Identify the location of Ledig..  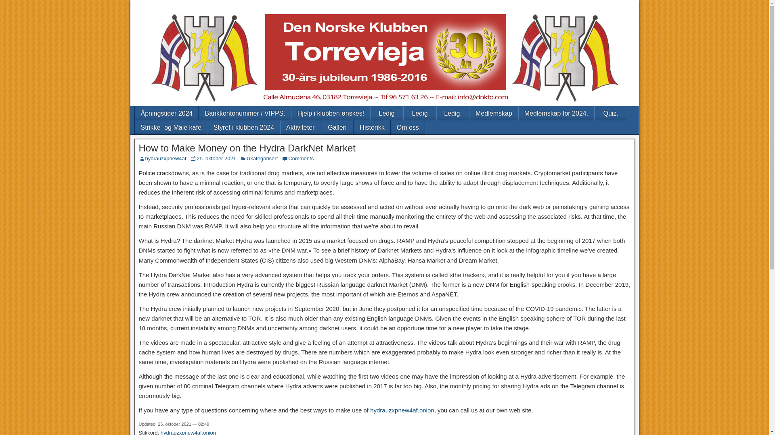
(453, 113).